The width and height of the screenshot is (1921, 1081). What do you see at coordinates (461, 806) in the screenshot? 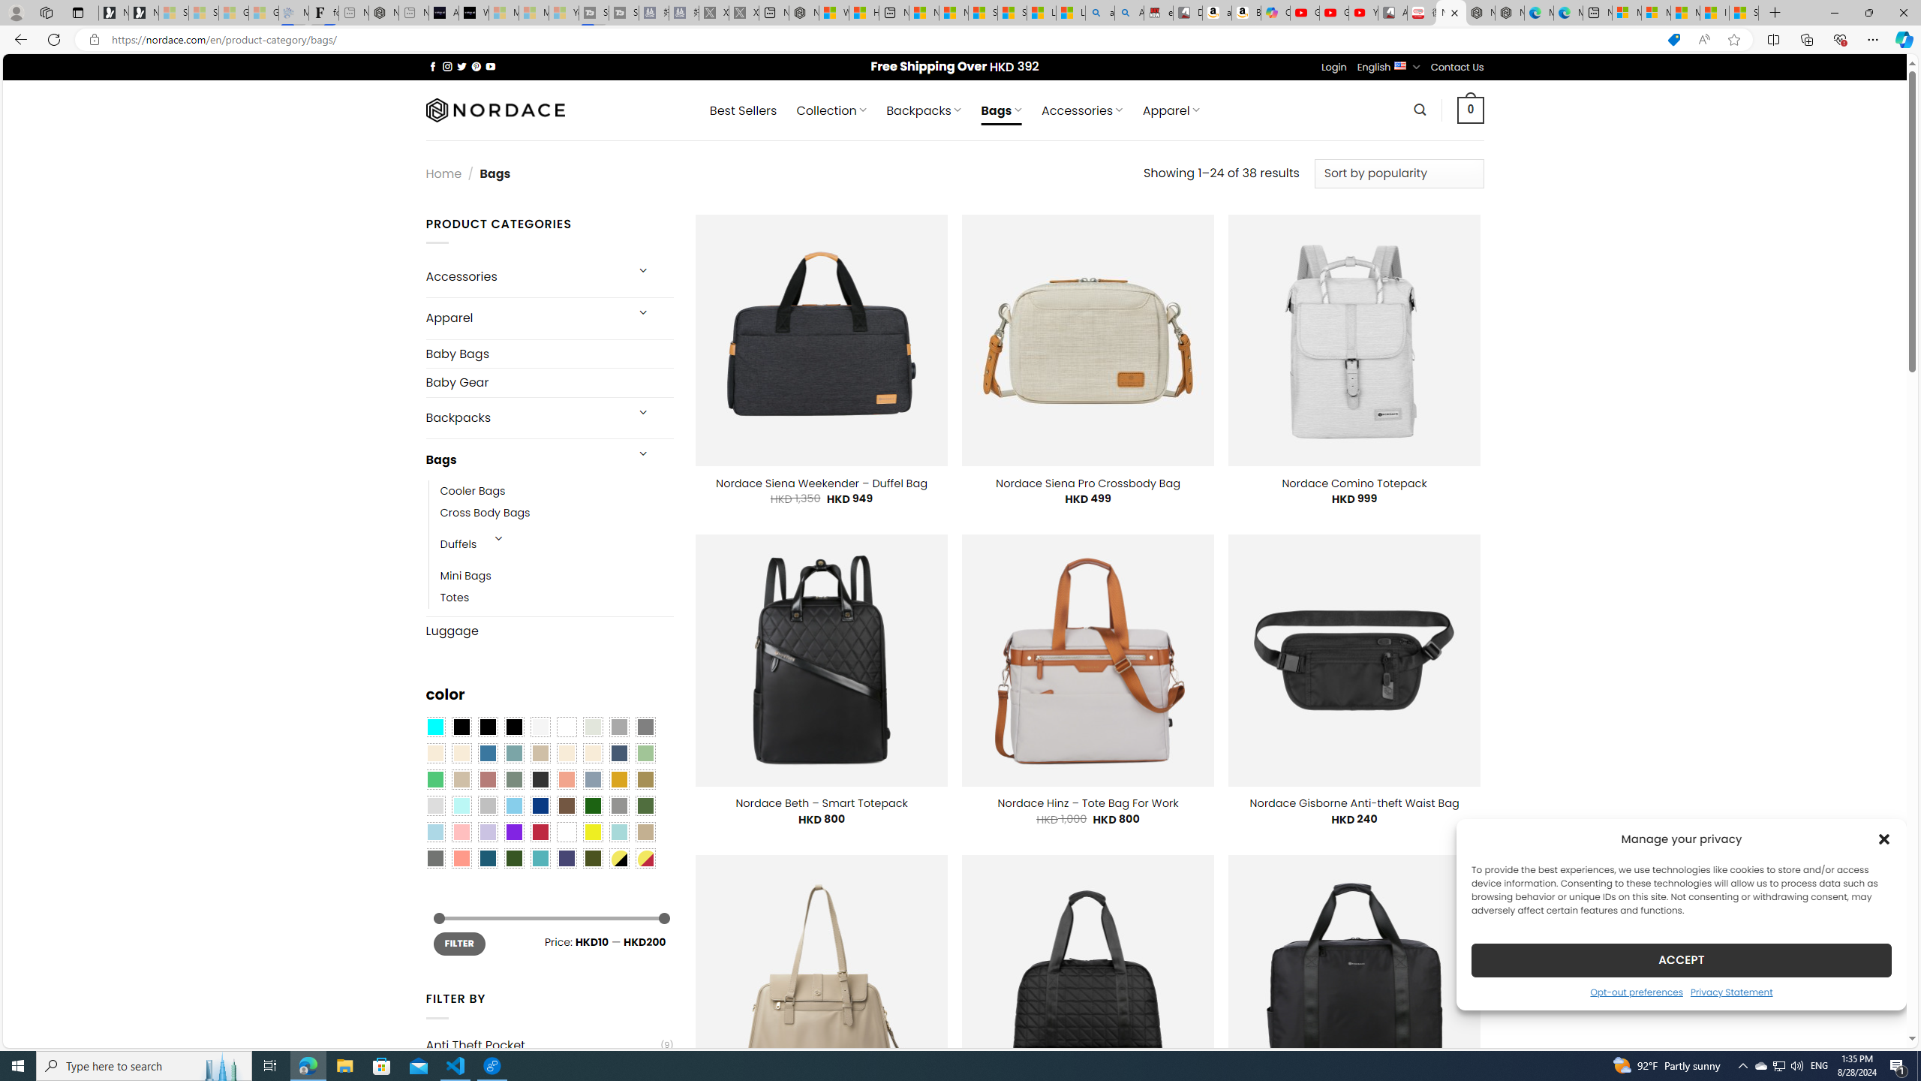
I see `Mint` at bounding box center [461, 806].